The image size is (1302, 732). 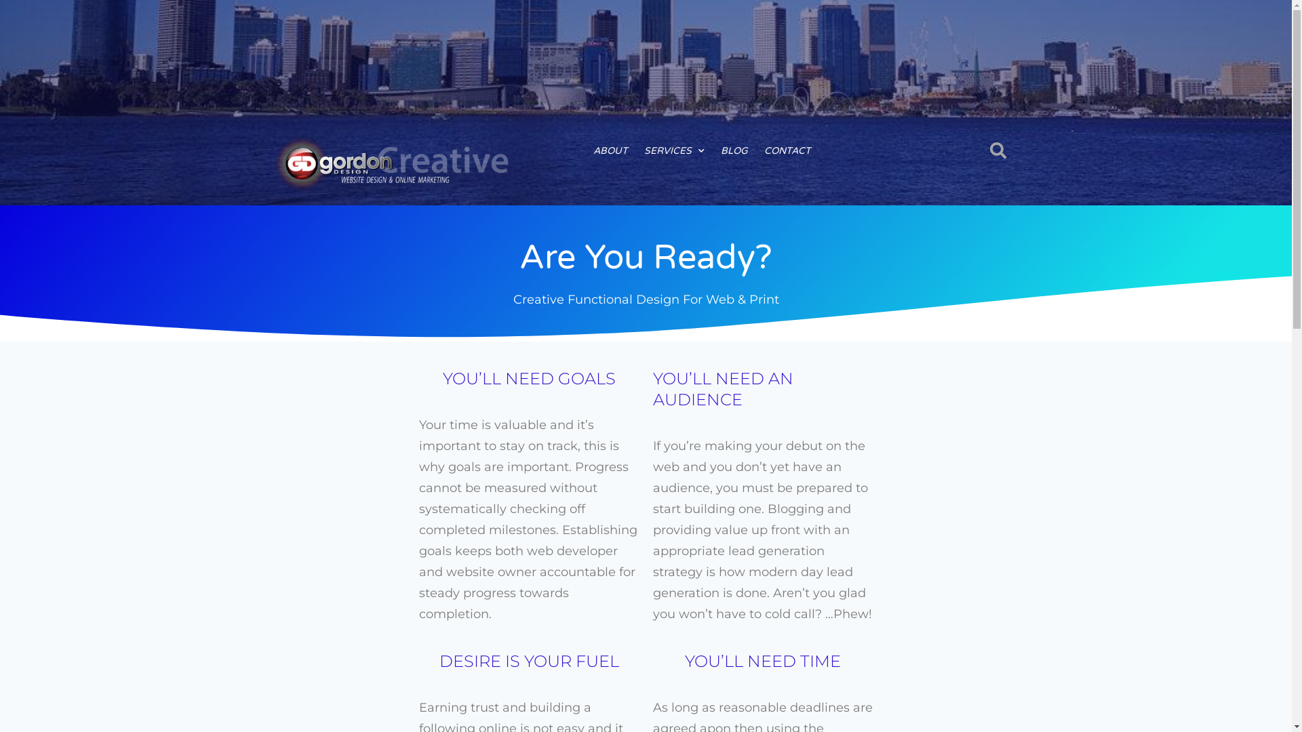 I want to click on Search, so click(x=994, y=150).